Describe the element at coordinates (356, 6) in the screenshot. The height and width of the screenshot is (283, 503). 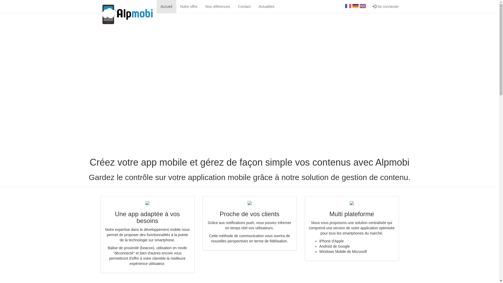
I see `Deutsch` at that location.